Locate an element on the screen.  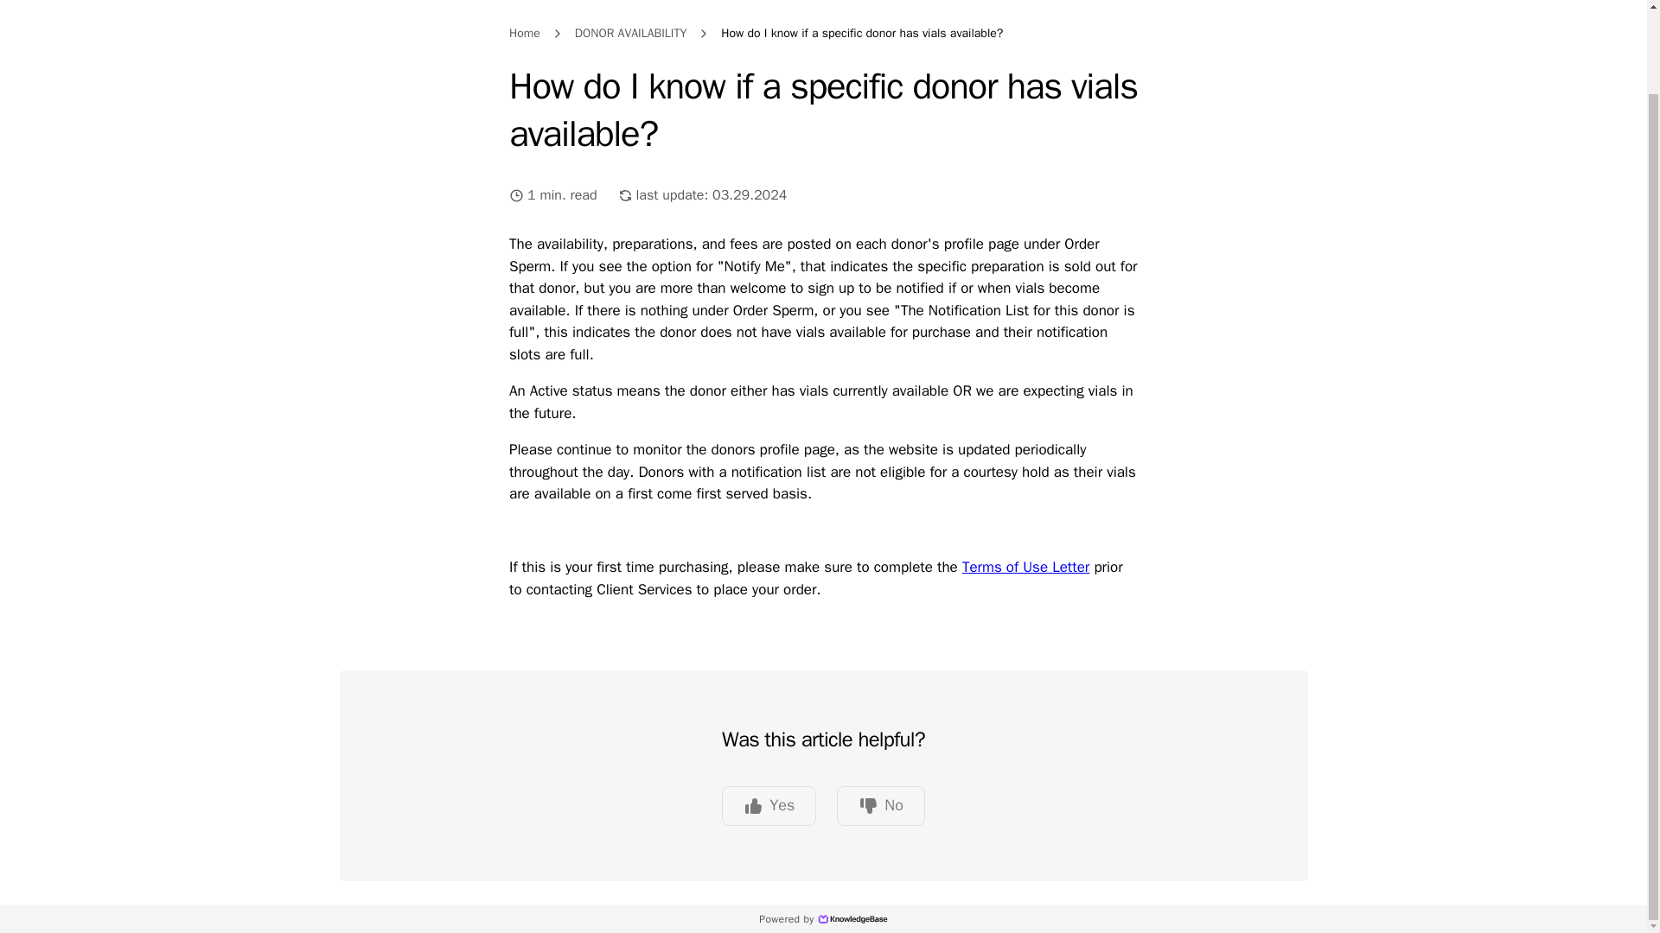
Home is located at coordinates (525, 33).